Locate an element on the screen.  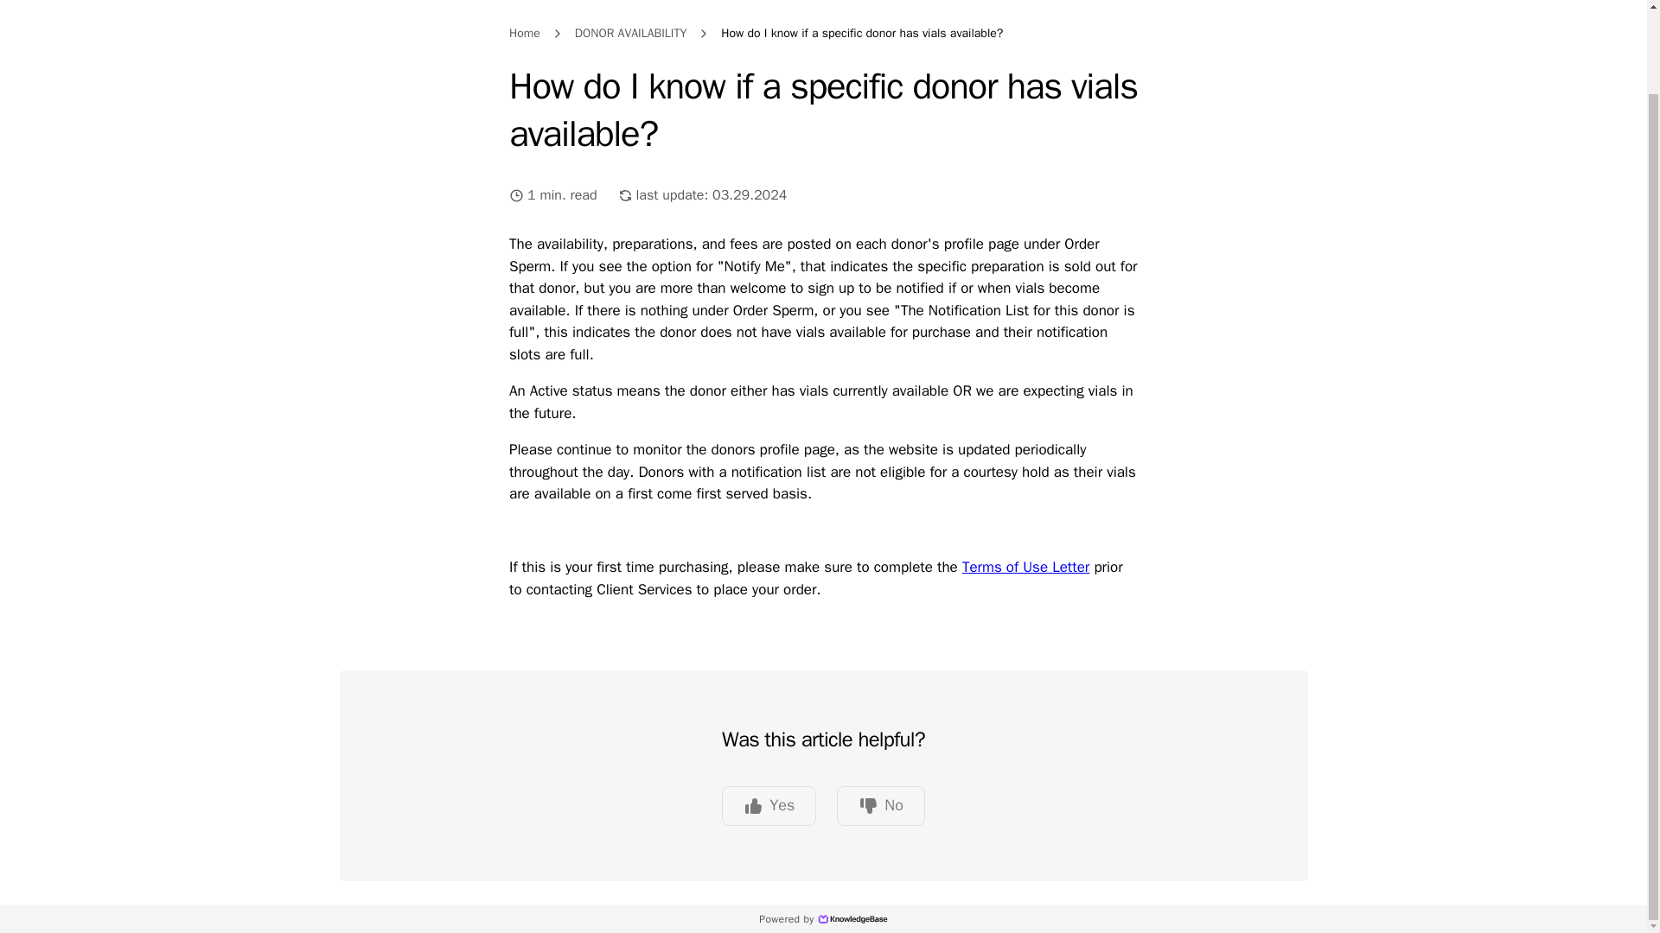
Home is located at coordinates (525, 33).